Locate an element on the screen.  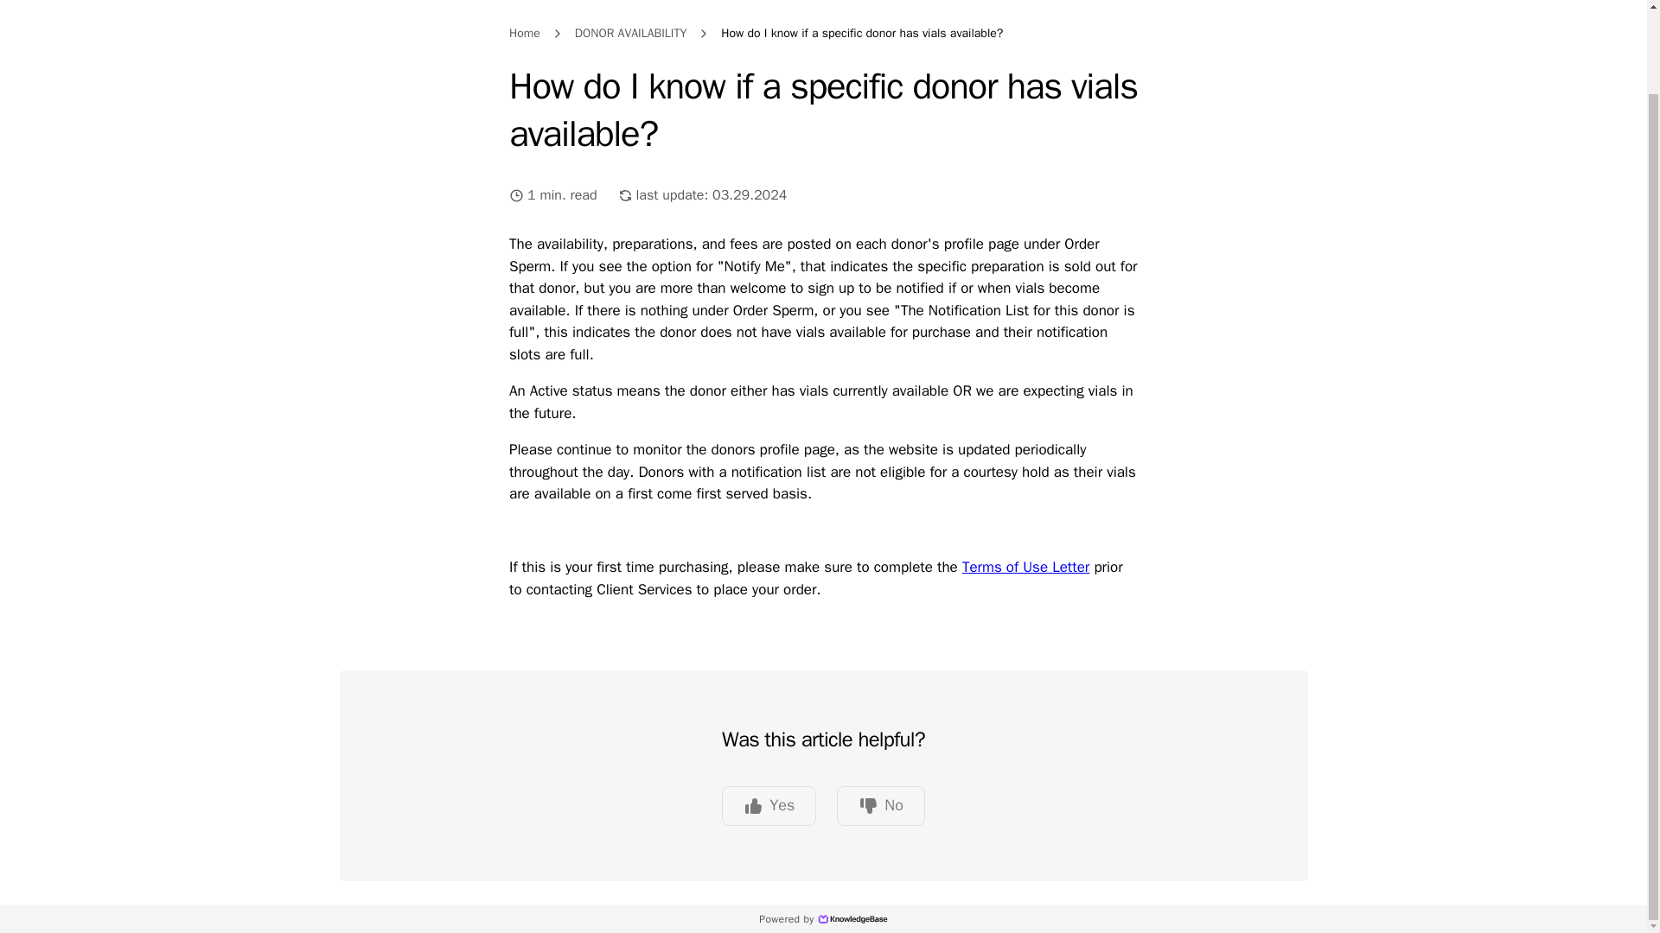
Home is located at coordinates (525, 33).